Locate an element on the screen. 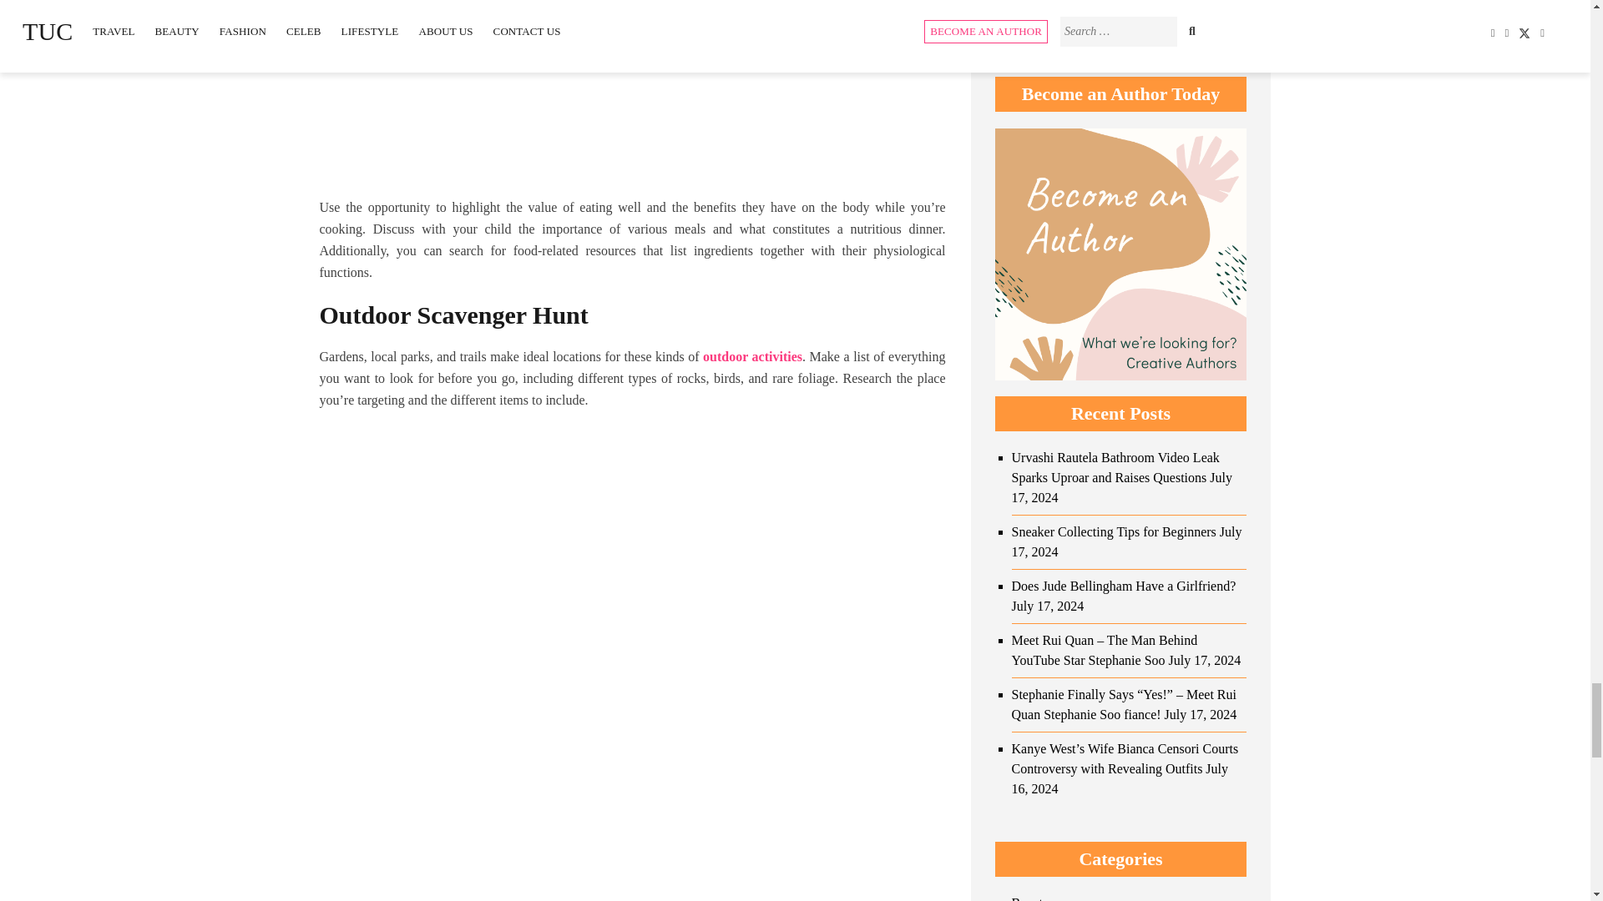 Image resolution: width=1603 pixels, height=901 pixels. outdoor activities is located at coordinates (753, 357).